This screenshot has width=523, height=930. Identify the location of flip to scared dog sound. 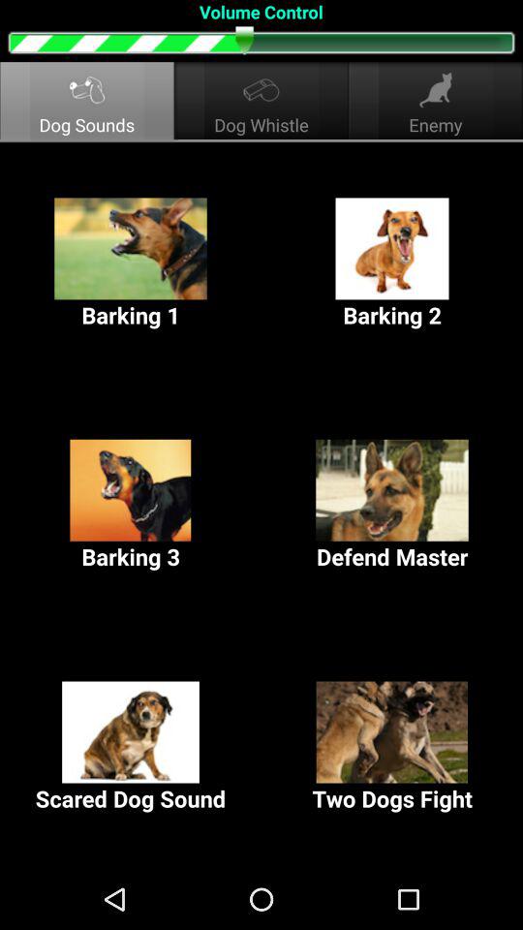
(131, 748).